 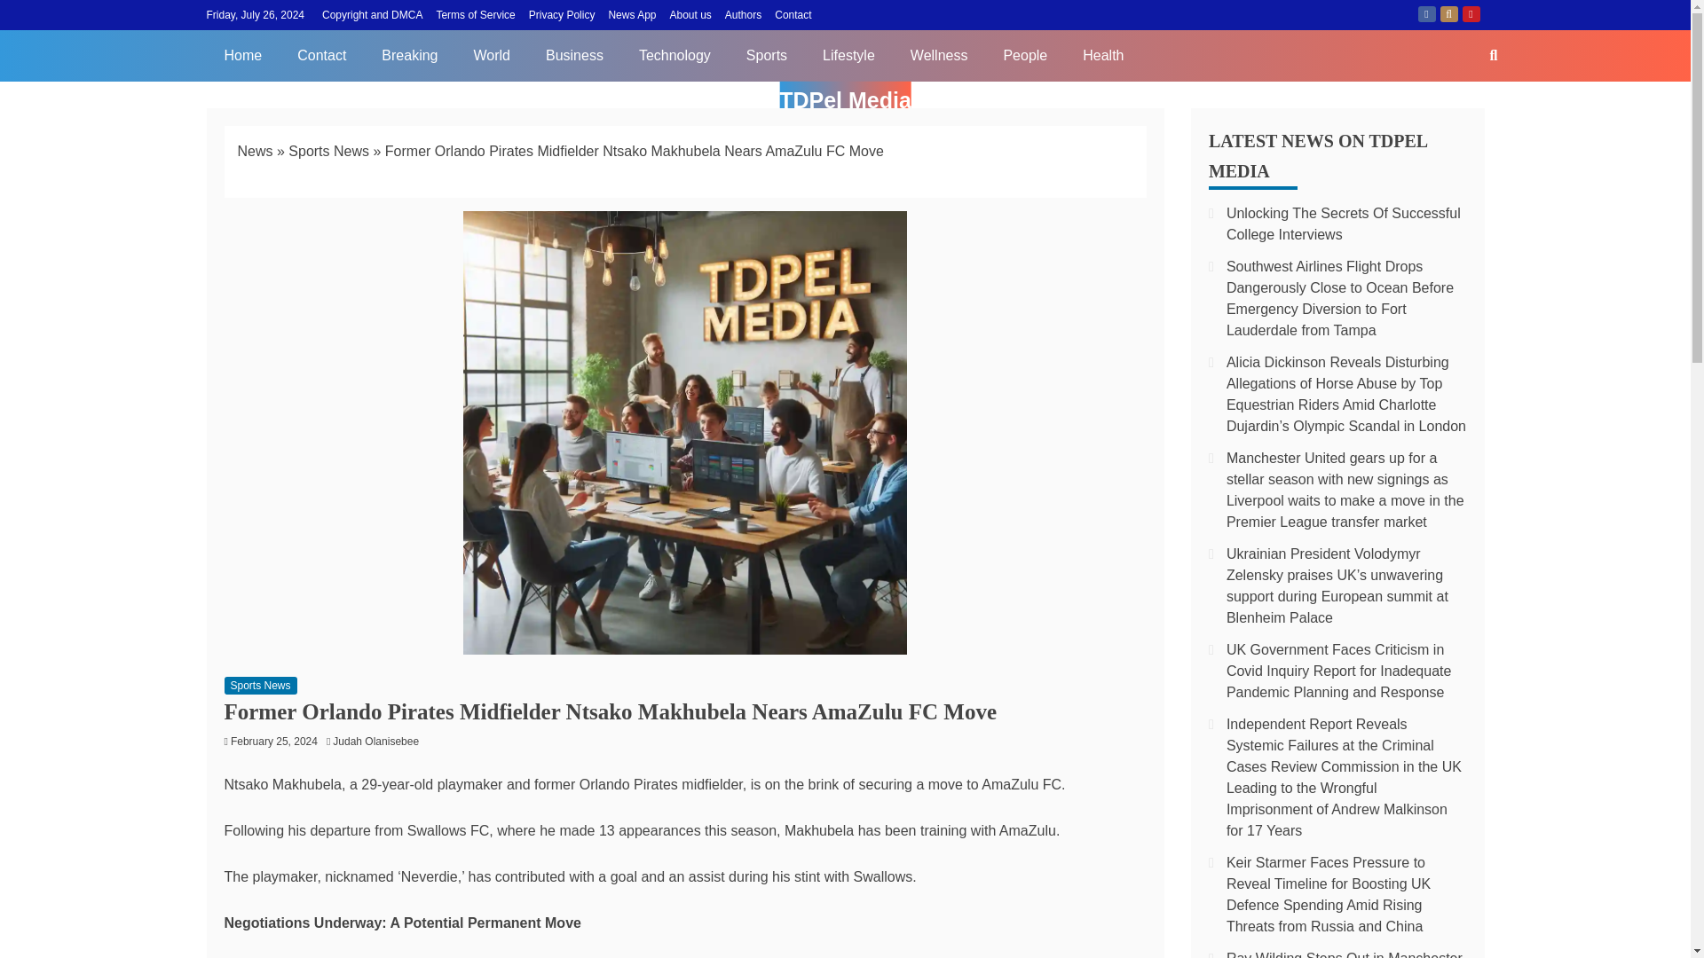 What do you see at coordinates (561, 14) in the screenshot?
I see `Privacy Policy` at bounding box center [561, 14].